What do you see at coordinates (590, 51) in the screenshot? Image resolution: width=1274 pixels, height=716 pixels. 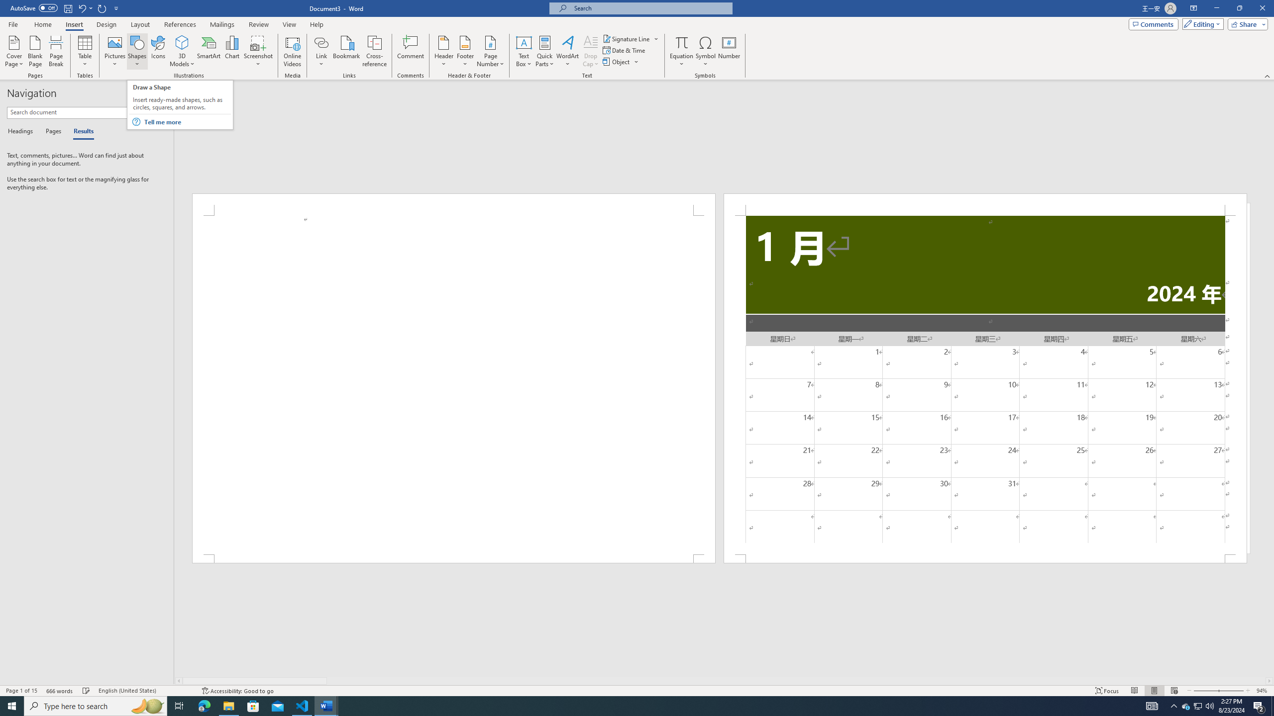 I see `Drop Cap` at bounding box center [590, 51].